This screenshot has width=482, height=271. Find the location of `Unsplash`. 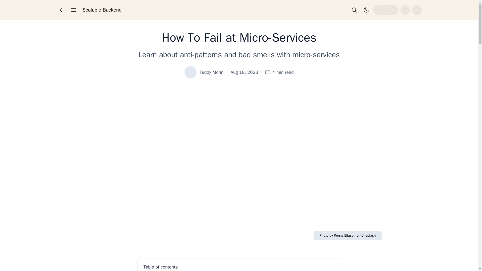

Unsplash is located at coordinates (368, 235).